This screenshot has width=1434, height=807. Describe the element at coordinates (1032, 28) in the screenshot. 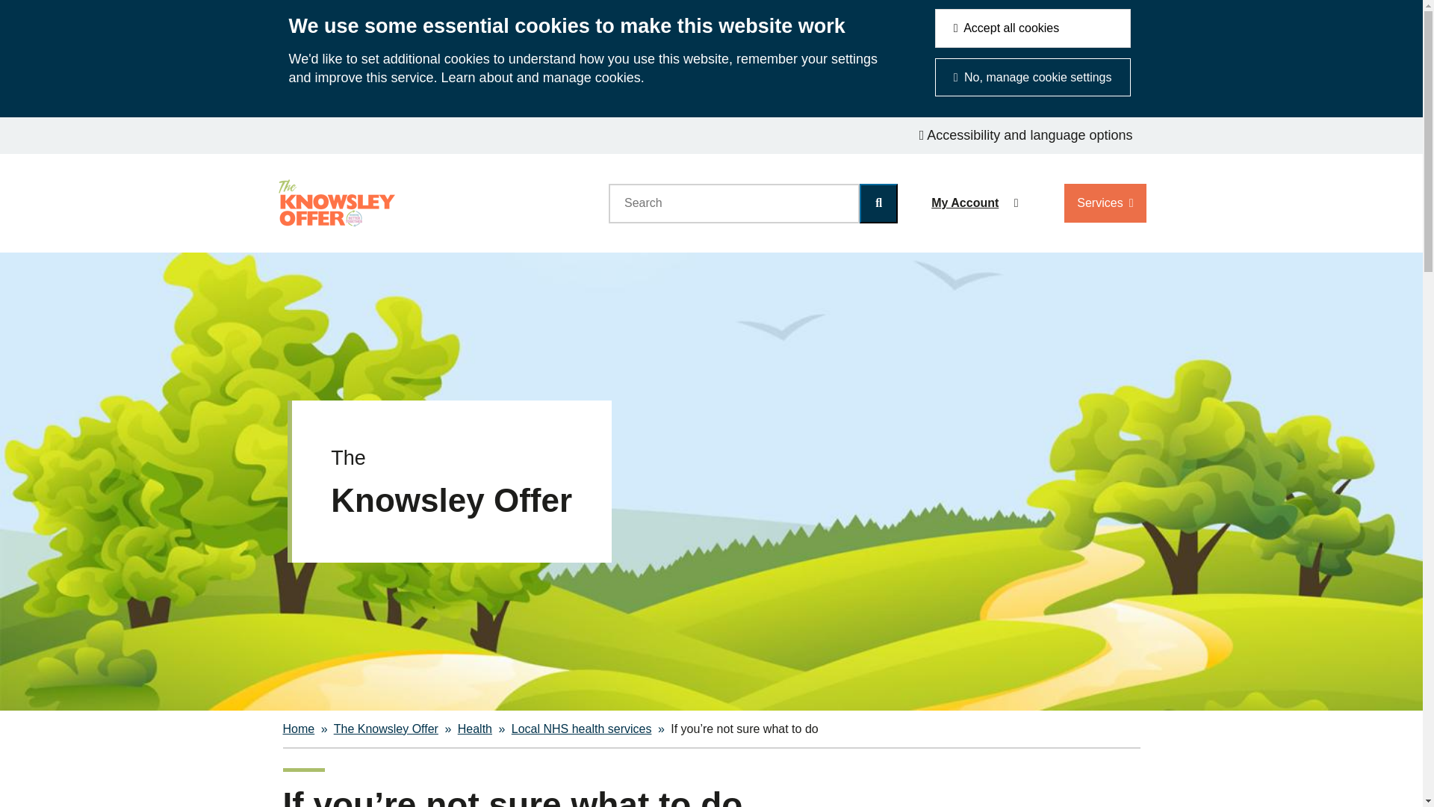

I see `Accept all cookies` at that location.